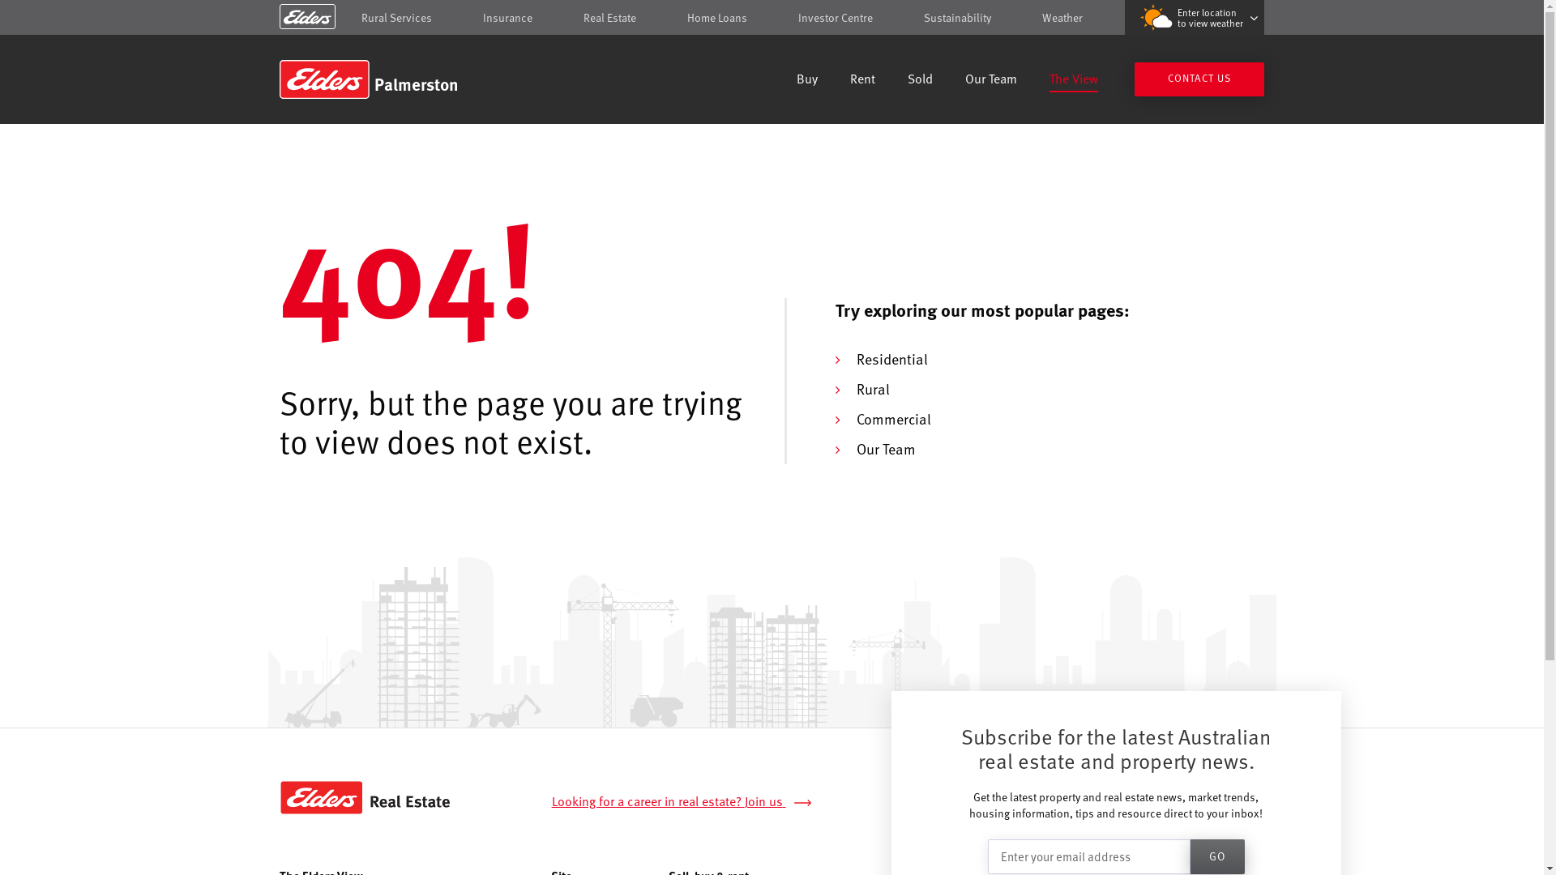 This screenshot has height=875, width=1556. I want to click on Investor Centre, so click(836, 18).